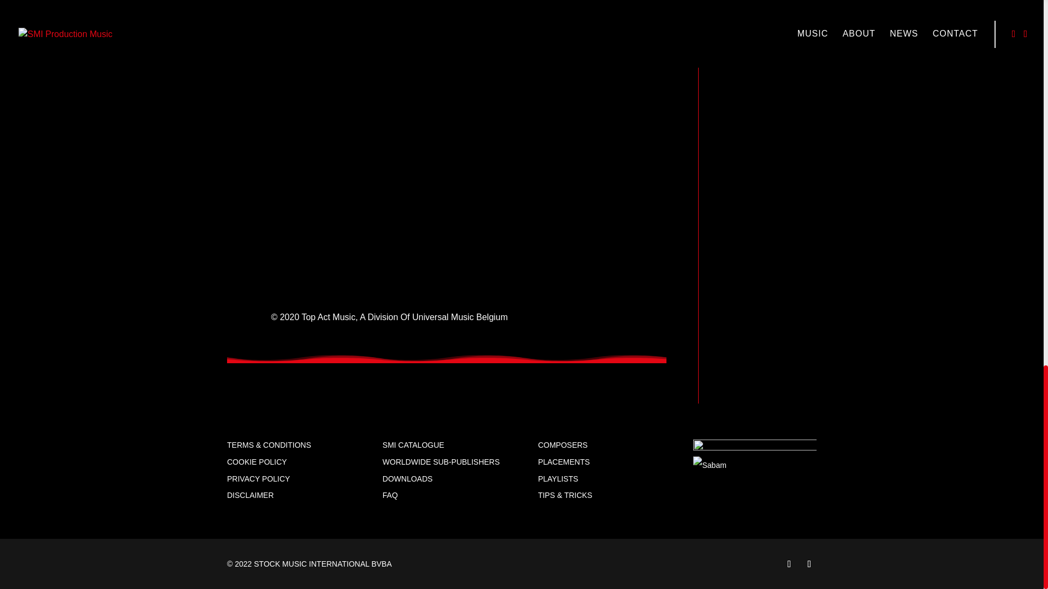  I want to click on COMPOSERS, so click(563, 445).